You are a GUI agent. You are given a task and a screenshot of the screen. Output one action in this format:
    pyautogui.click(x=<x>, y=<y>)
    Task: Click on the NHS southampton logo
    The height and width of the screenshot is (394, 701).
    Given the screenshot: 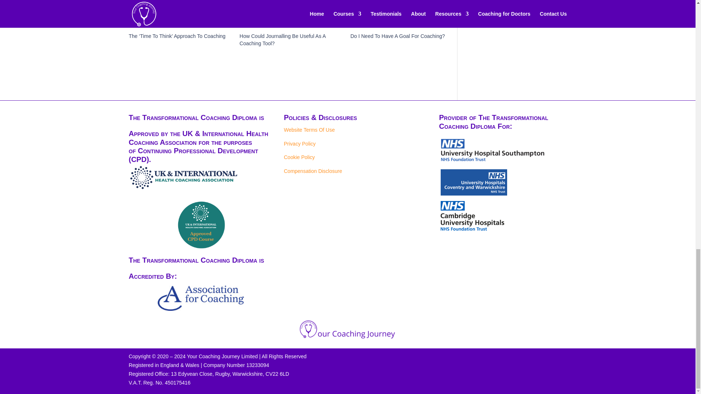 What is the action you would take?
    pyautogui.click(x=493, y=150)
    